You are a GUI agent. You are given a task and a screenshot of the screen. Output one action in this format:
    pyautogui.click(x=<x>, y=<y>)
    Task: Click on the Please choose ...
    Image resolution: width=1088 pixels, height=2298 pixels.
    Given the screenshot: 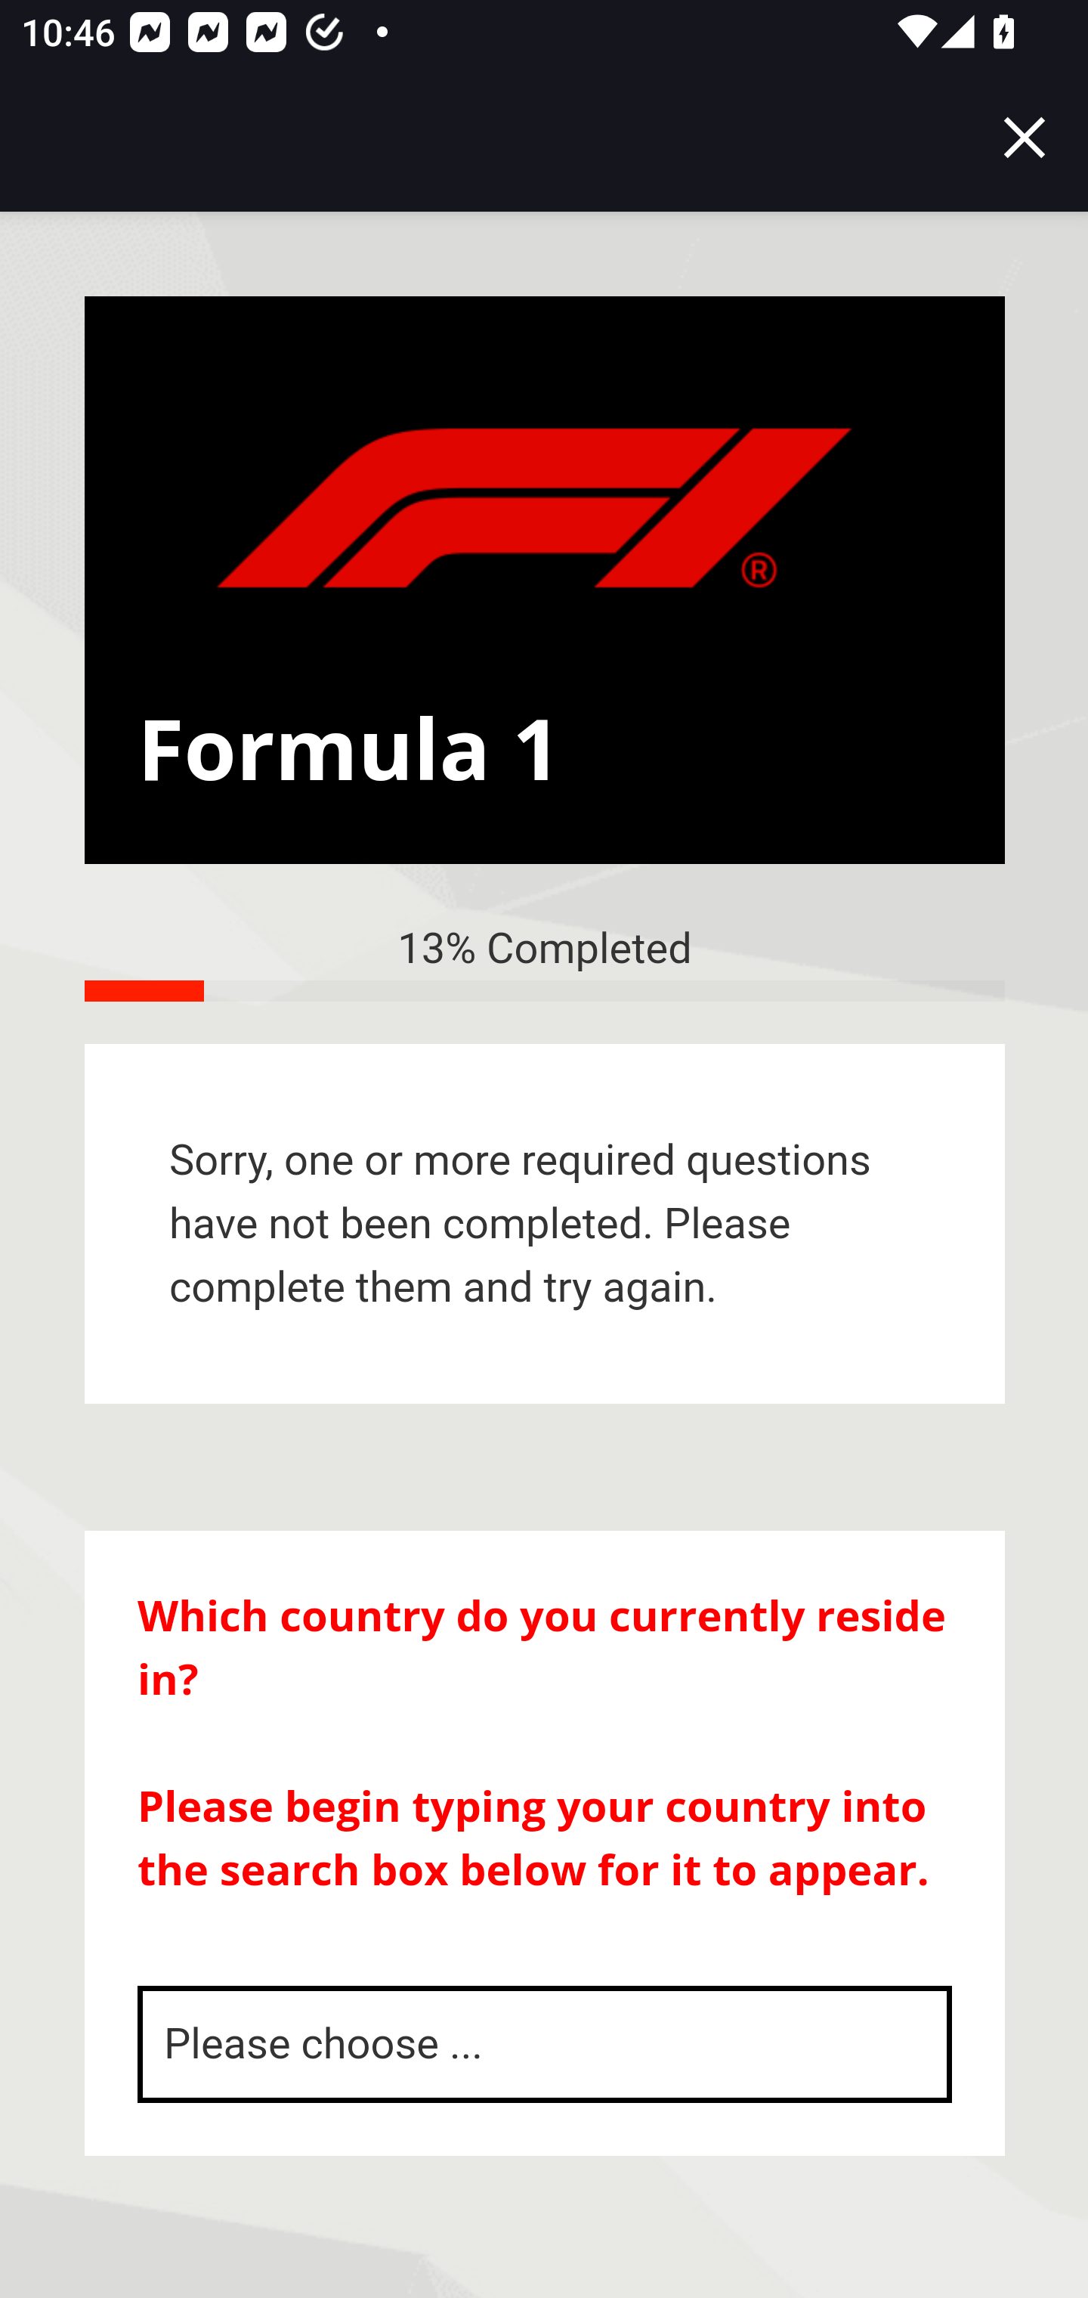 What is the action you would take?
    pyautogui.click(x=546, y=2044)
    